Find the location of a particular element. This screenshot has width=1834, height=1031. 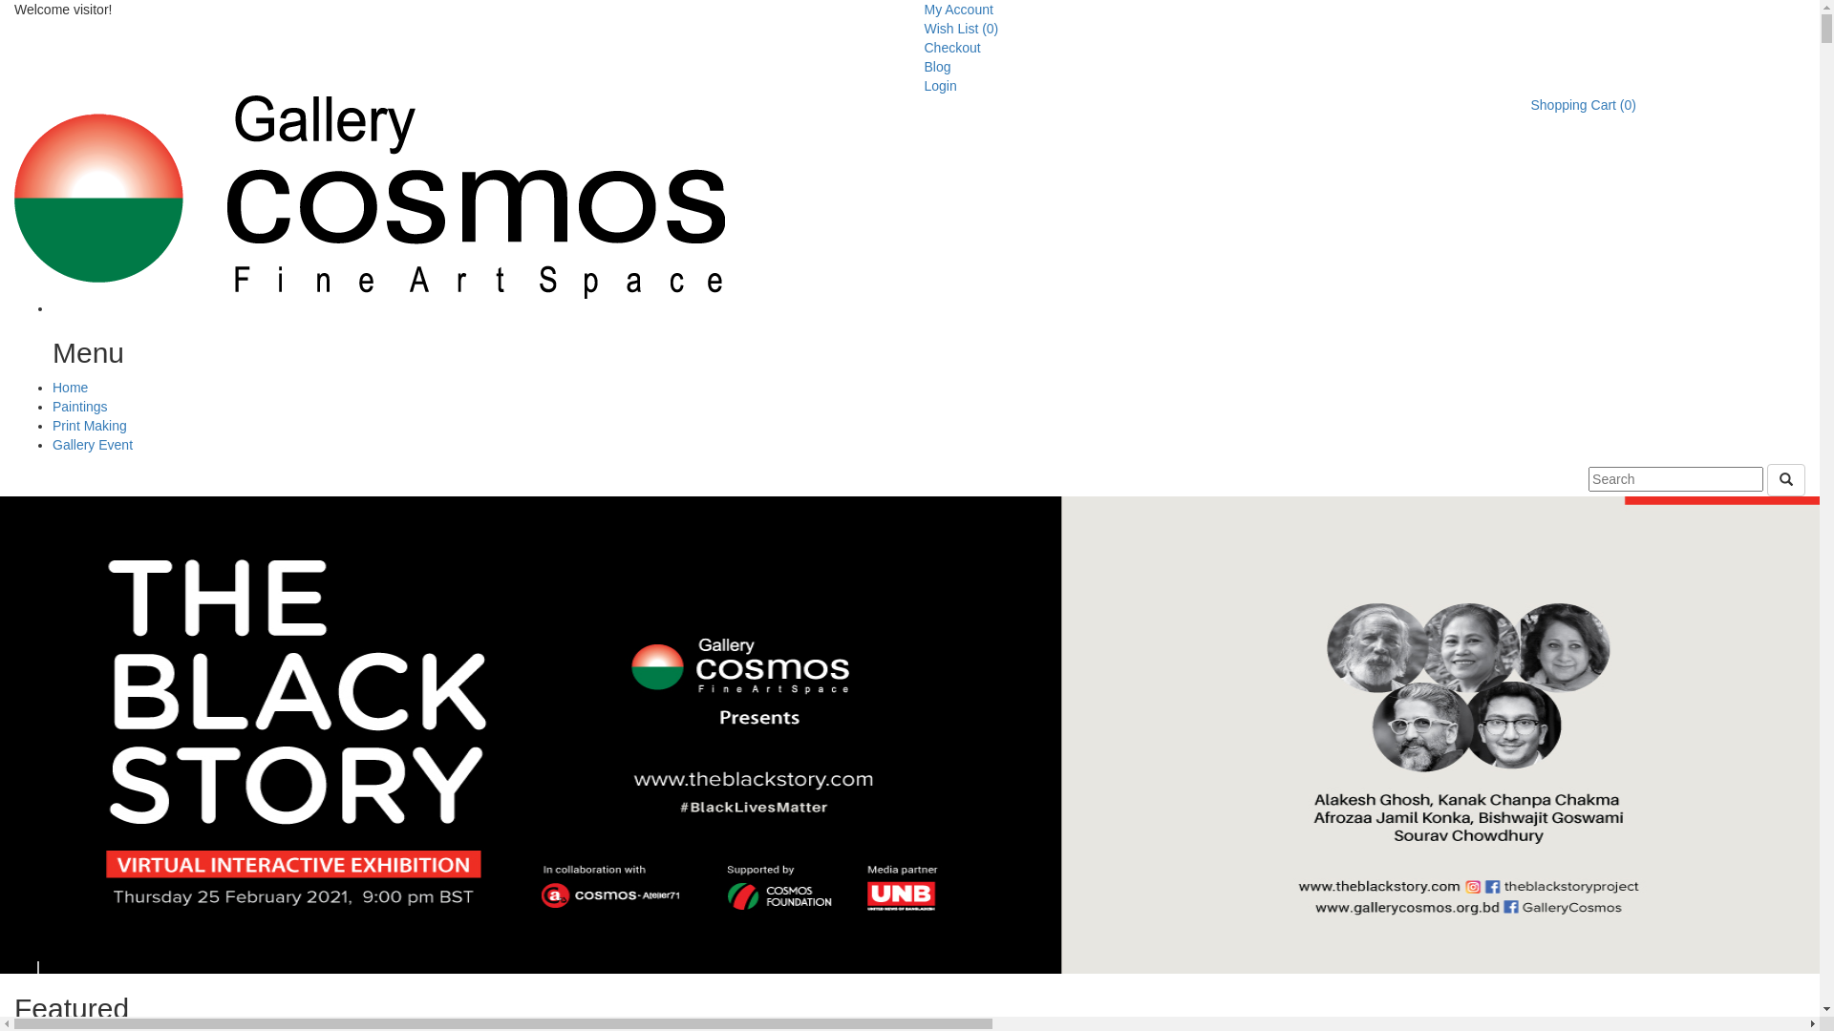

Checkout is located at coordinates (953, 48).